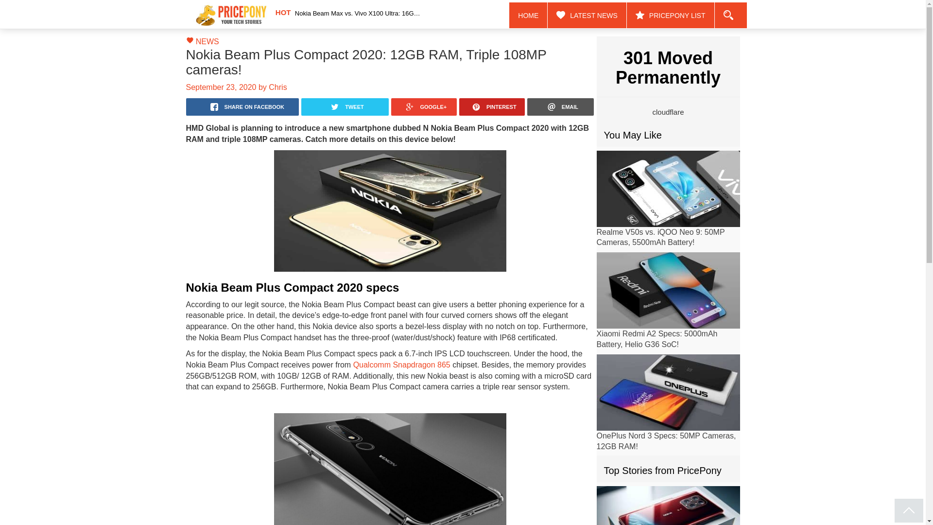 This screenshot has height=525, width=933. I want to click on Xiaomi Redmi A2 Specs: 5000mAh Battery, Helio G36 SoC!, so click(657, 339).